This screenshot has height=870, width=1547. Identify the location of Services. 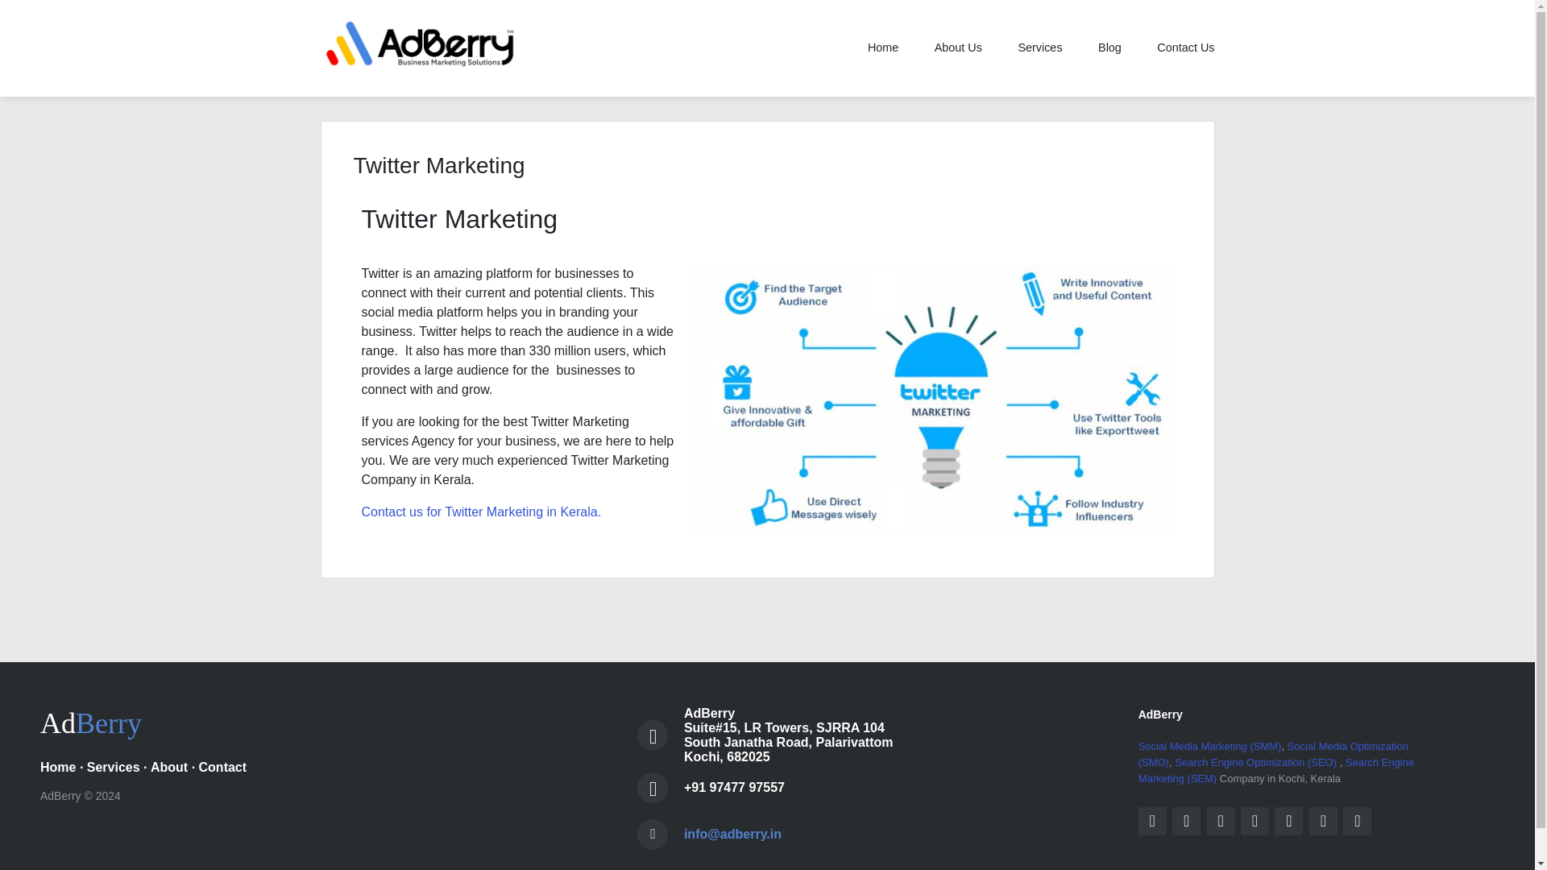
(1039, 48).